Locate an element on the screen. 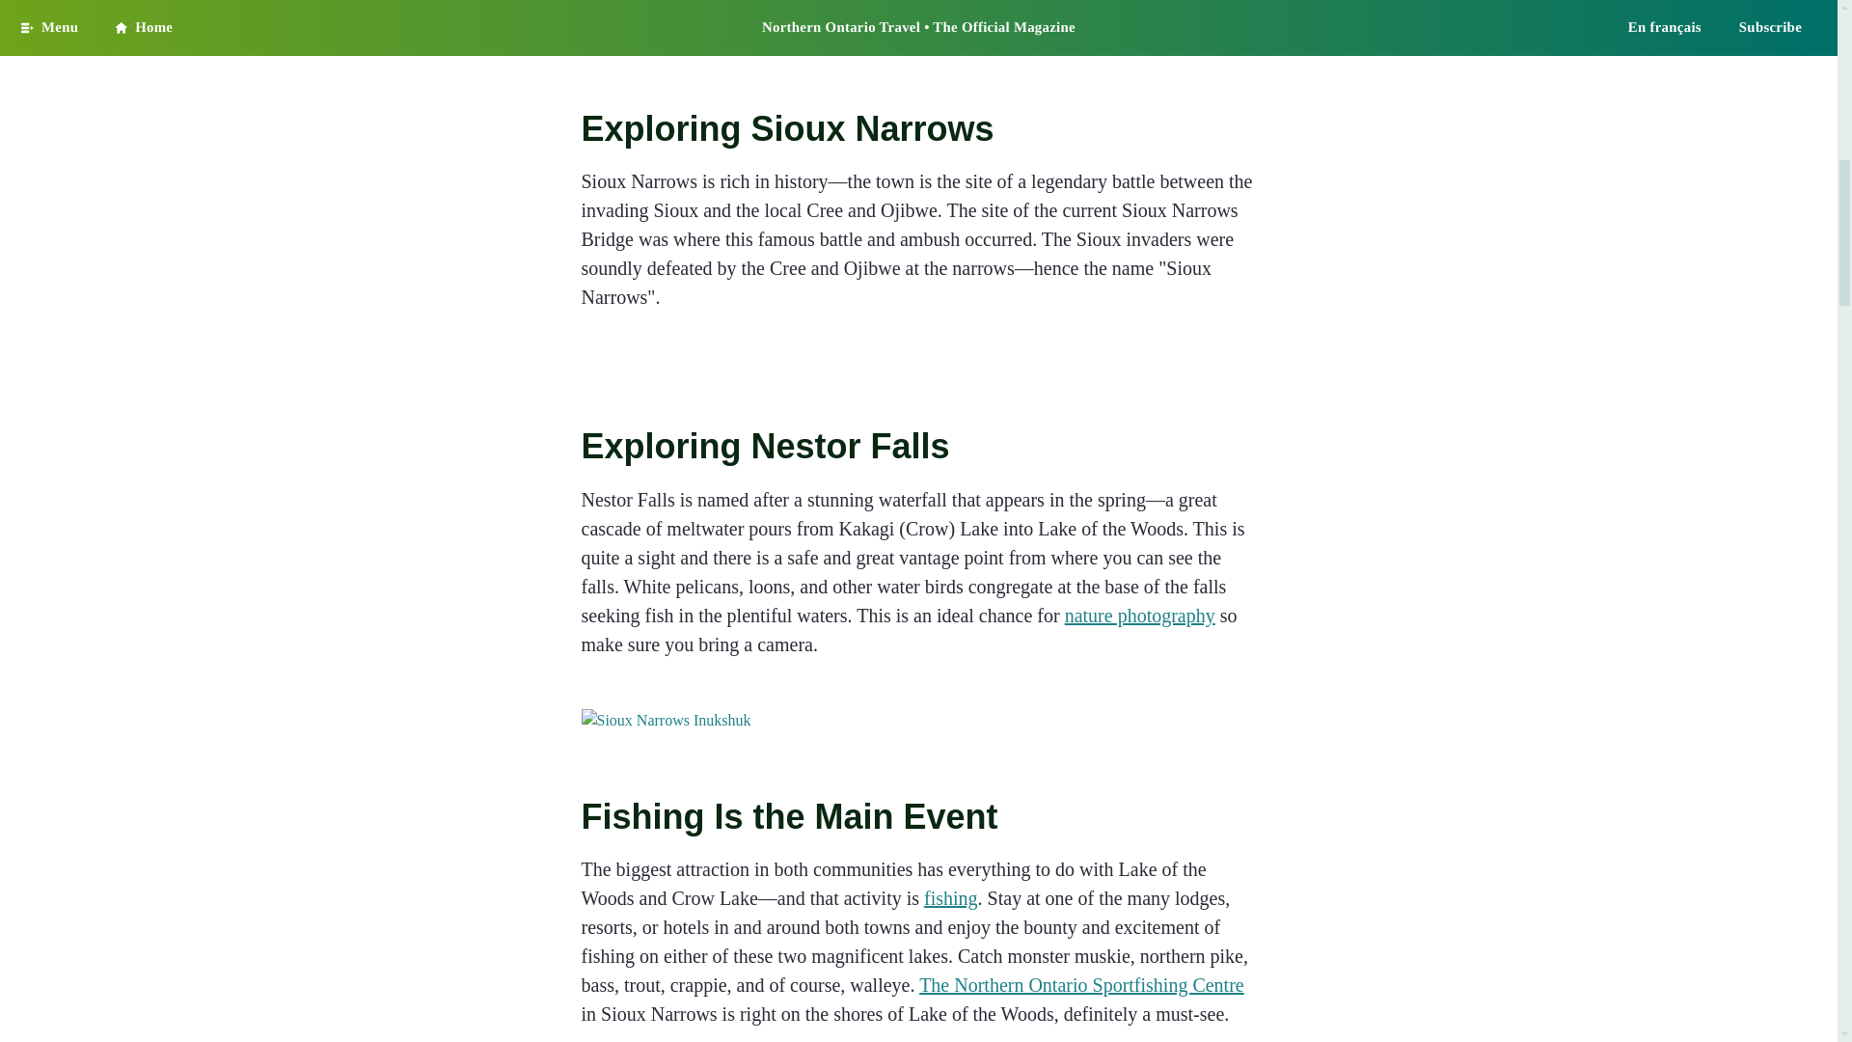 The width and height of the screenshot is (1852, 1042). nature photography opportunites is located at coordinates (1140, 616).